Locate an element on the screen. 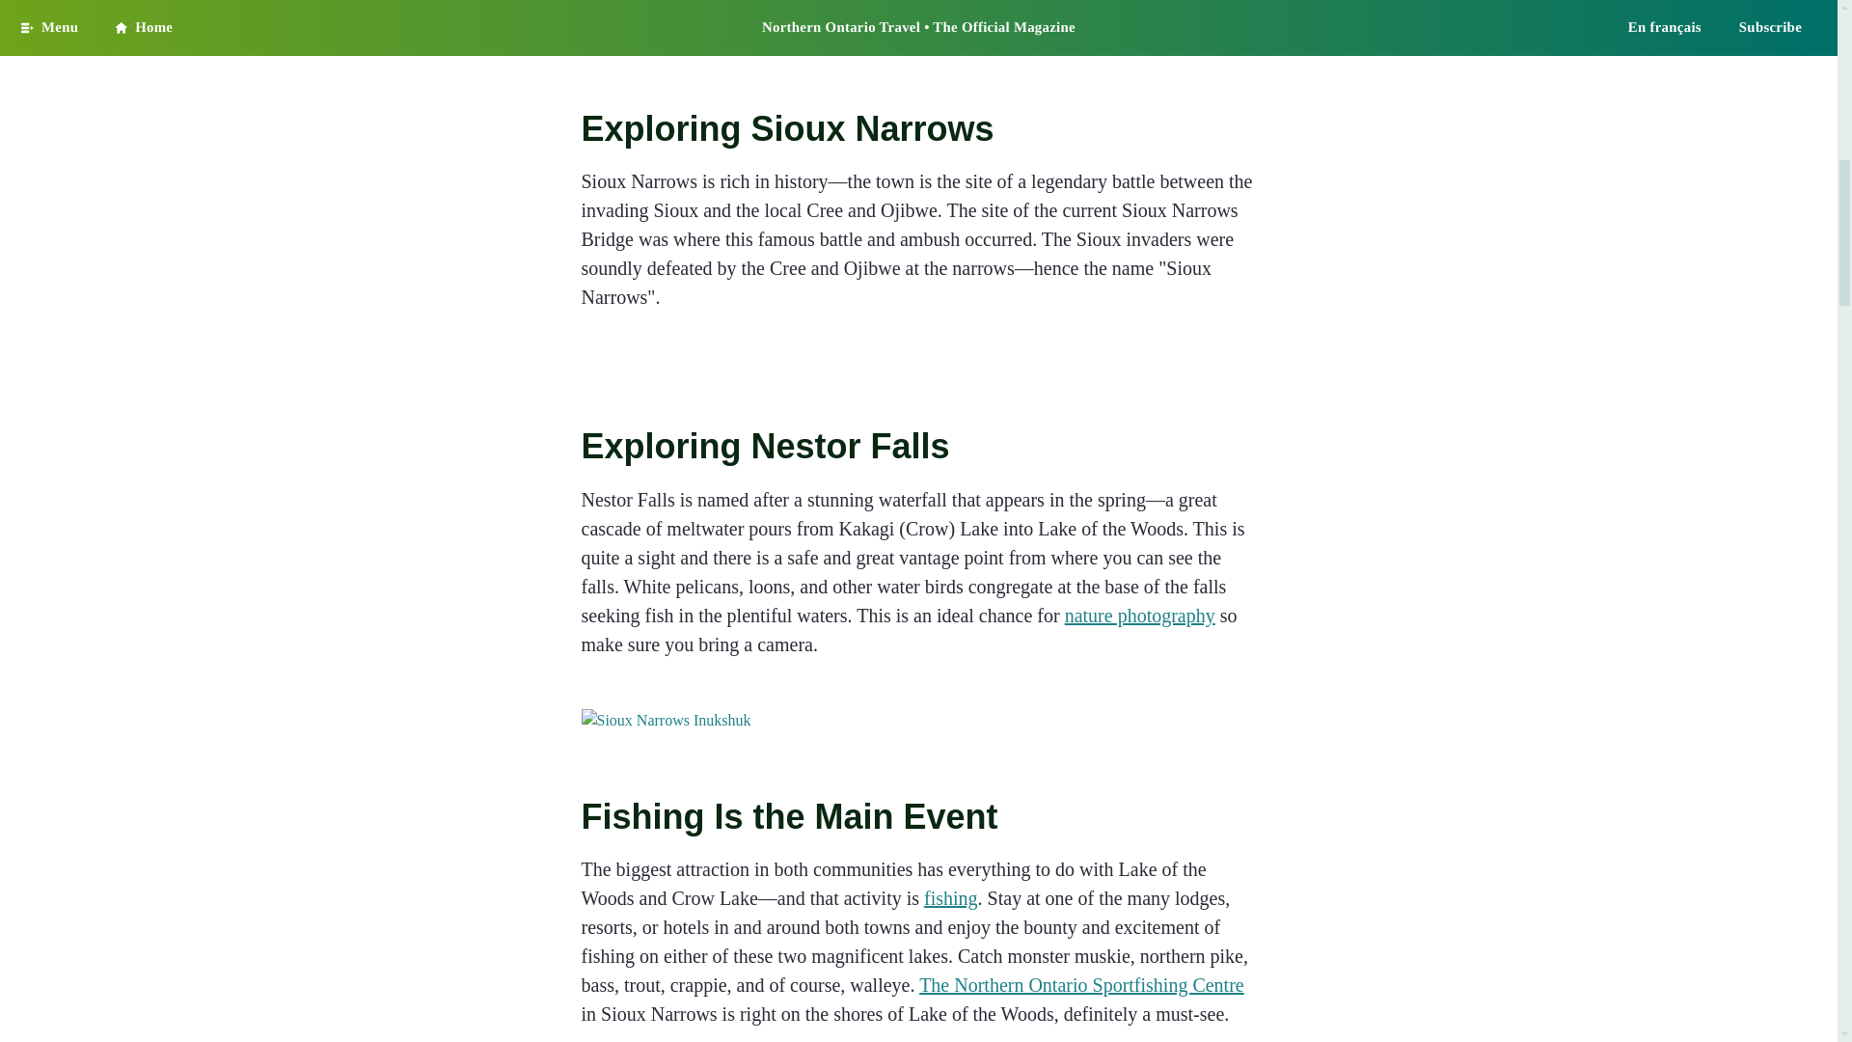 The width and height of the screenshot is (1852, 1042). nature photography opportunites is located at coordinates (1140, 616).